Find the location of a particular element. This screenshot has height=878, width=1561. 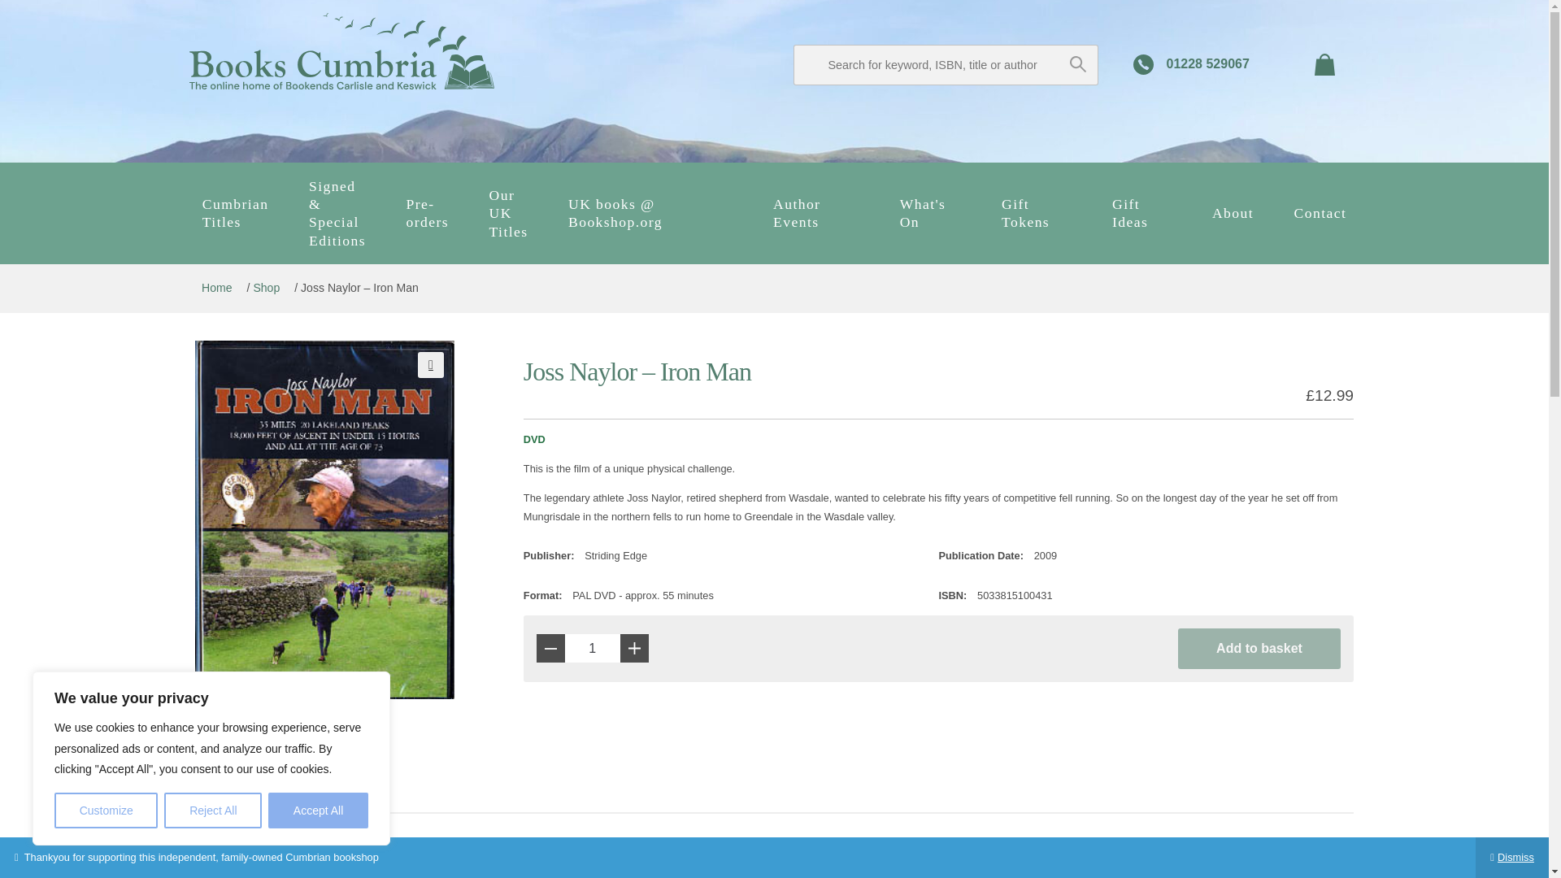

Reject All is located at coordinates (213, 811).